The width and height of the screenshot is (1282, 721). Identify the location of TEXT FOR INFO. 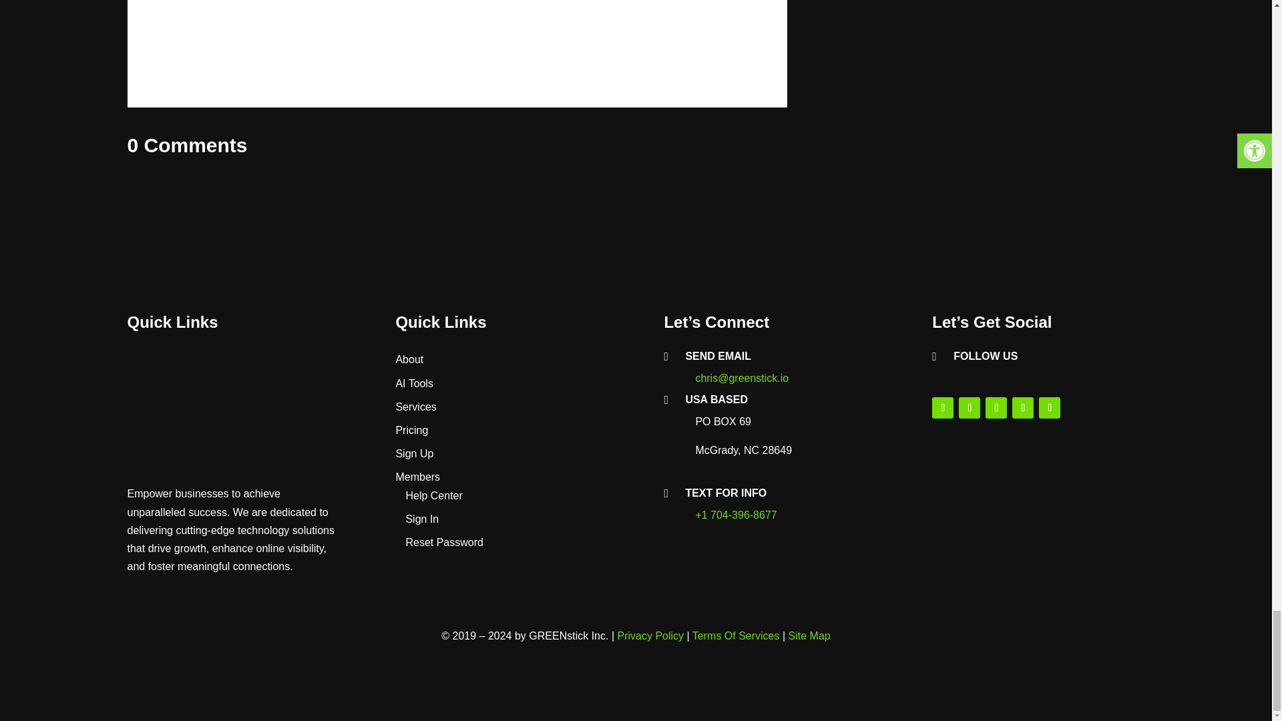
(725, 493).